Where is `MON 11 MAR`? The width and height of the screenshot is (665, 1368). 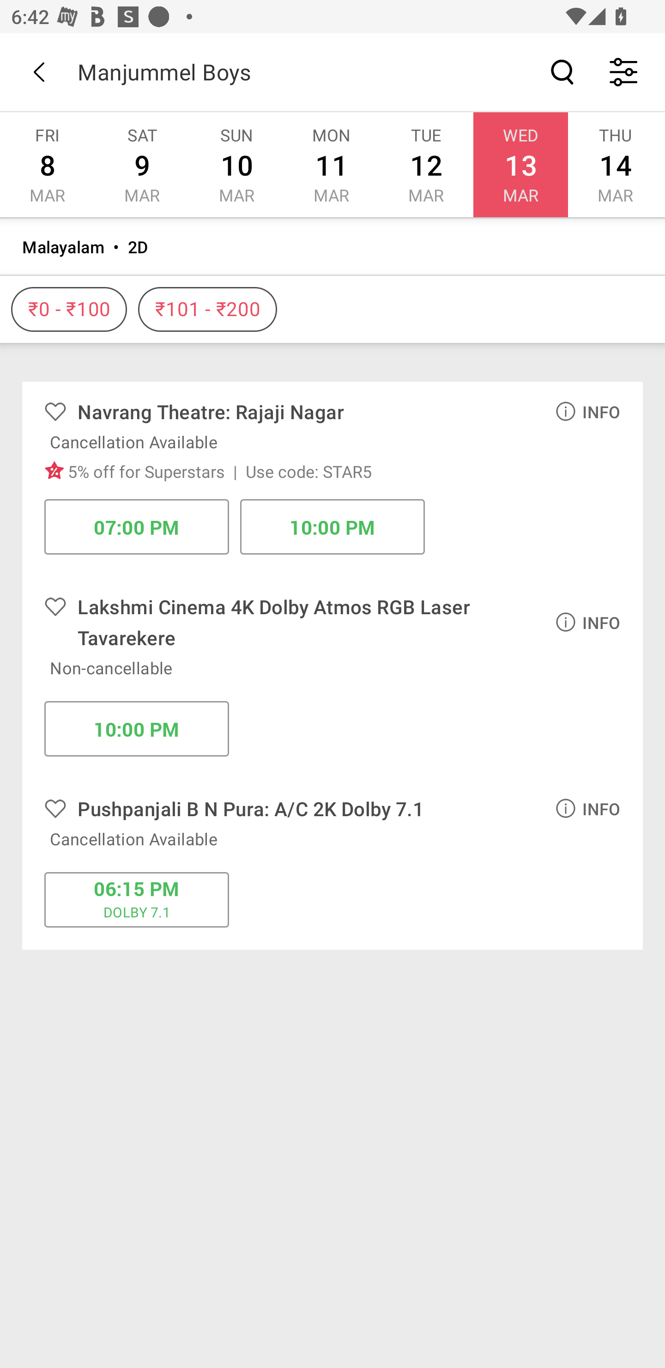
MON 11 MAR is located at coordinates (331, 165).